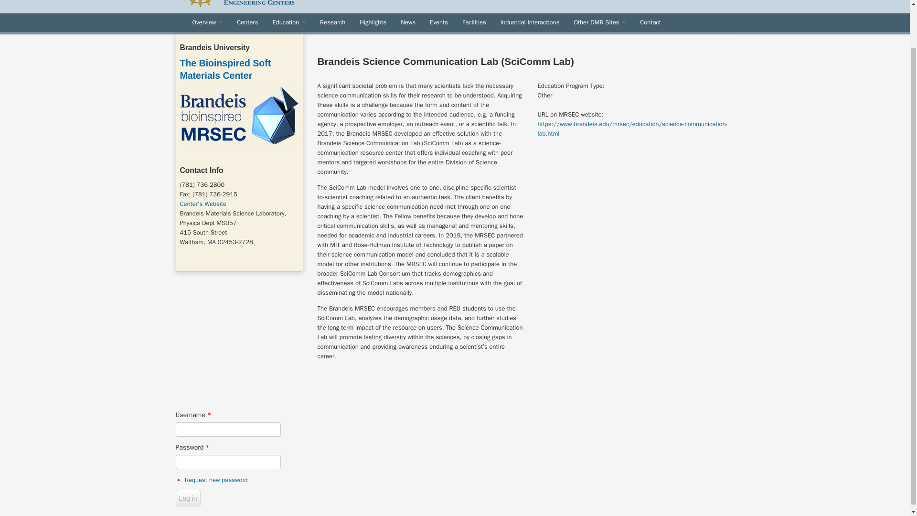 This screenshot has height=516, width=917. Describe the element at coordinates (288, 22) in the screenshot. I see `Education` at that location.